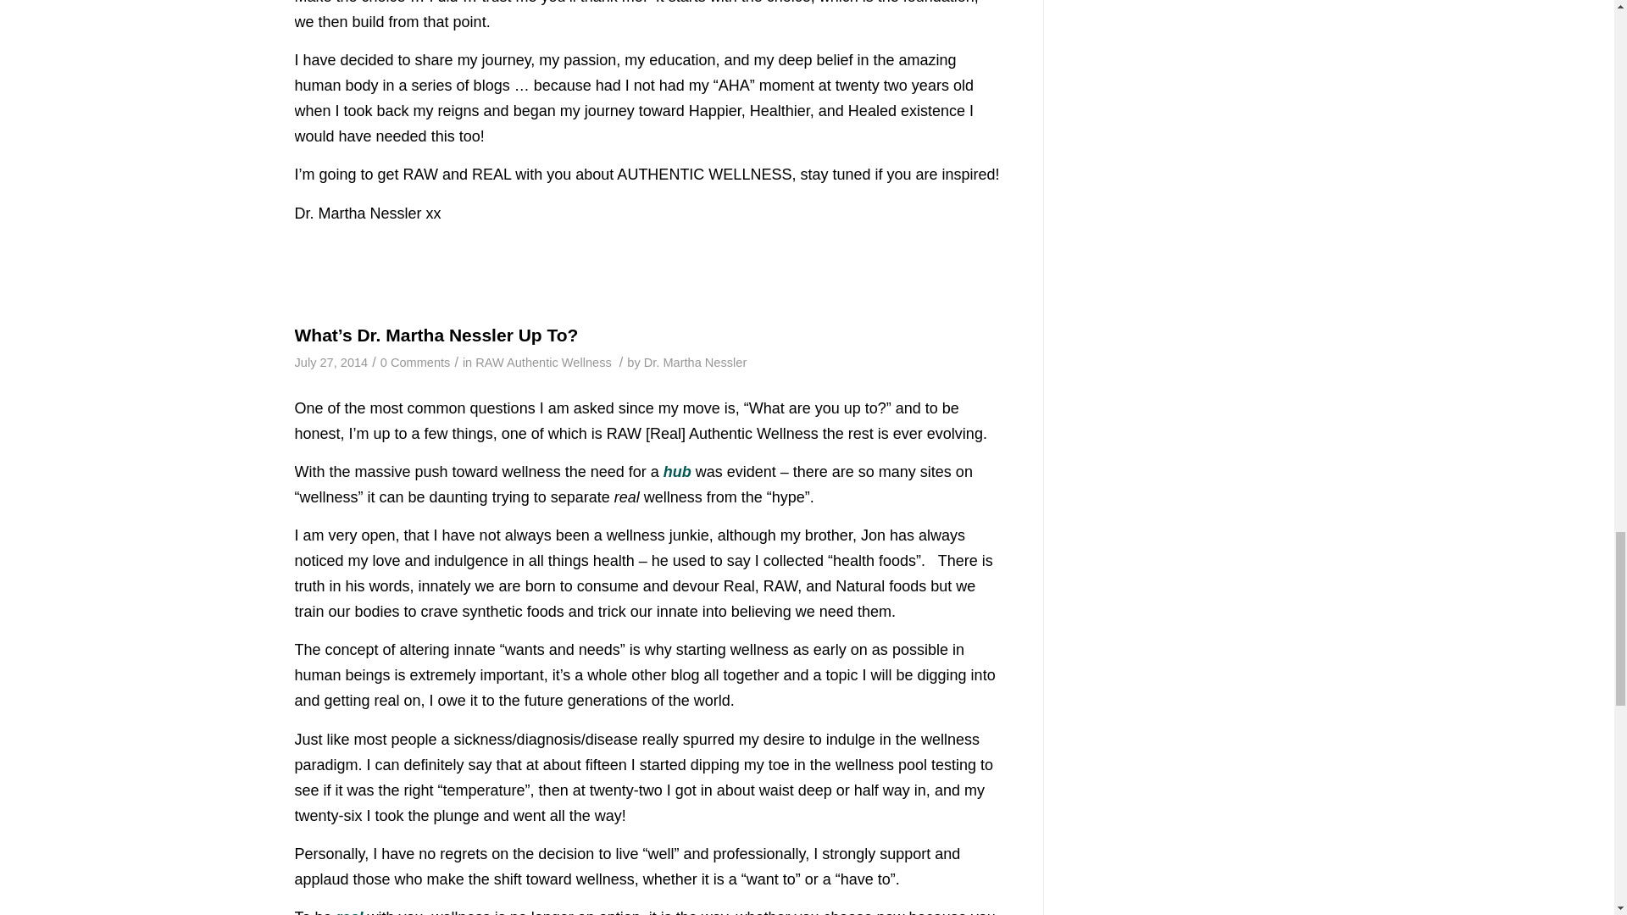  What do you see at coordinates (542, 363) in the screenshot?
I see `RAW Authentic Wellness` at bounding box center [542, 363].